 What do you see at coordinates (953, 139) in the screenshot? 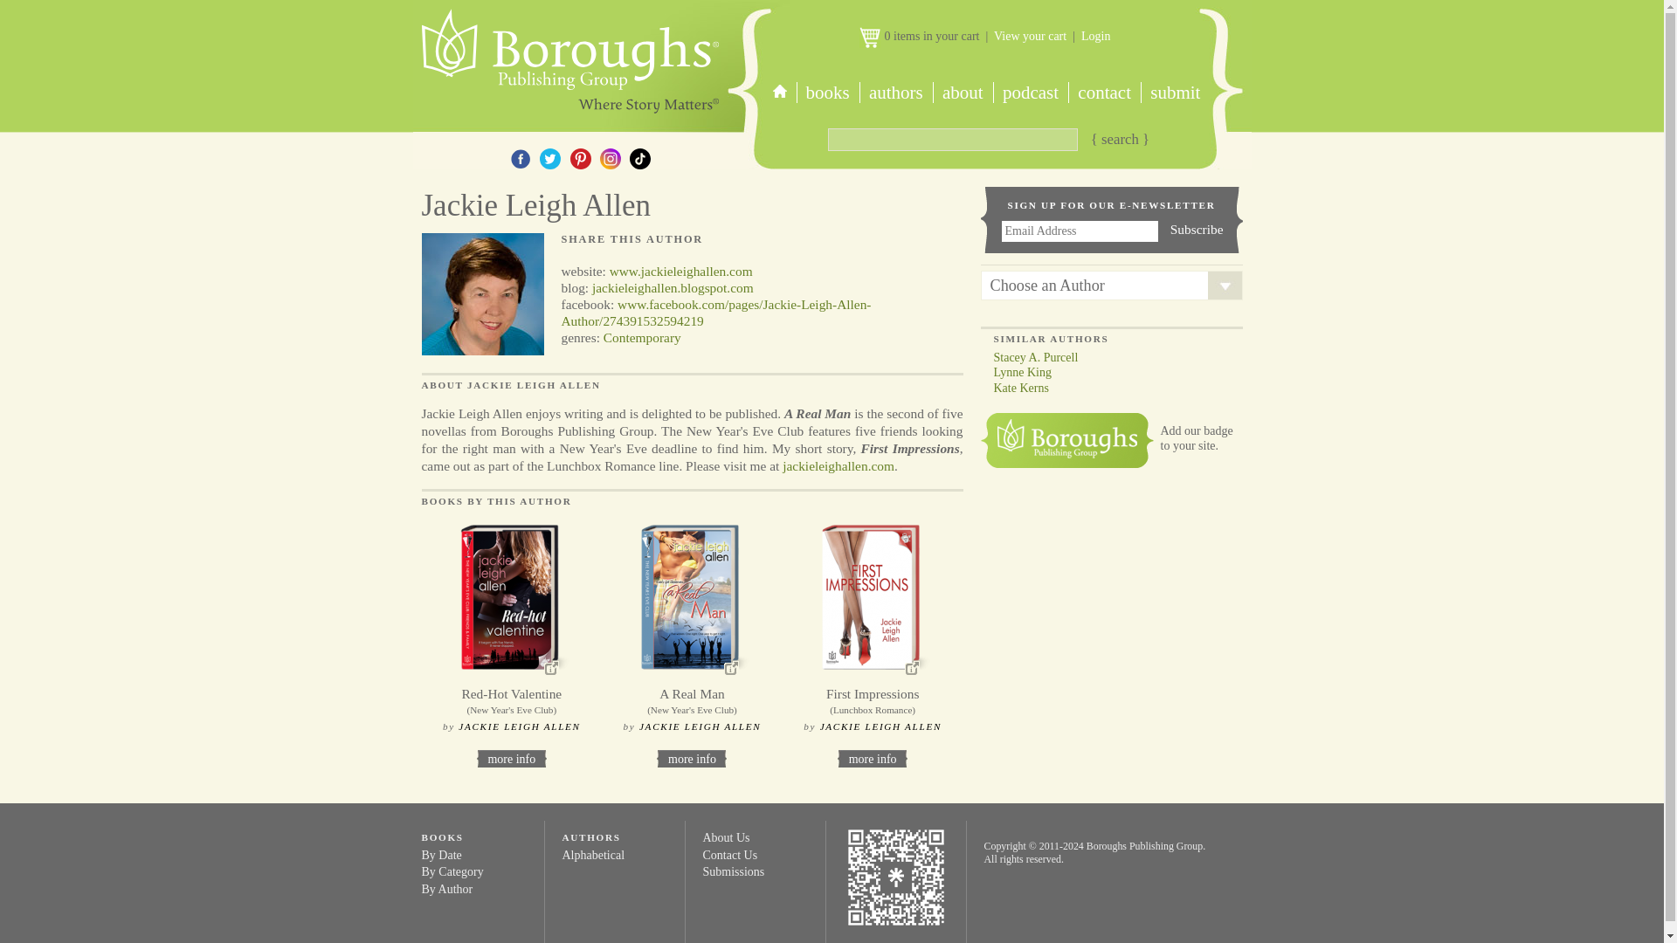
I see `Enter the terms you wish to search for.` at bounding box center [953, 139].